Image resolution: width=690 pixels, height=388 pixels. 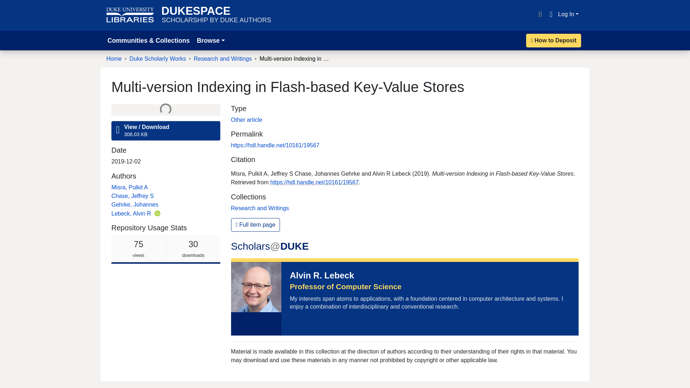 What do you see at coordinates (132, 213) in the screenshot?
I see `Language switch` at bounding box center [132, 213].